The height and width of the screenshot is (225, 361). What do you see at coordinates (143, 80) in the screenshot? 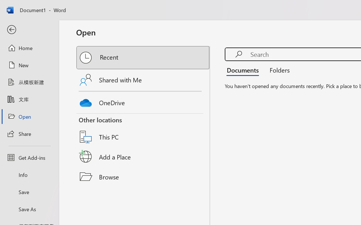
I see `Shared with Me` at bounding box center [143, 80].